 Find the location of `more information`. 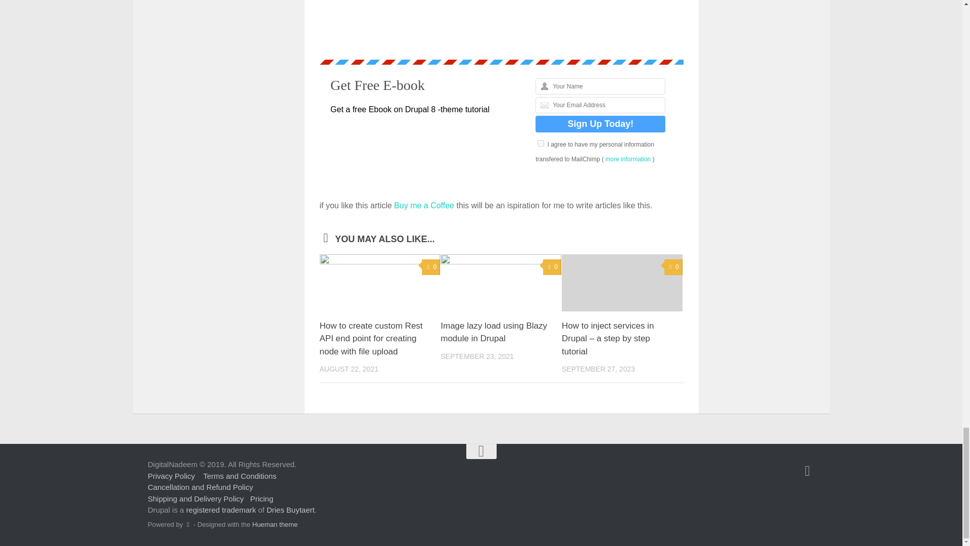

more information is located at coordinates (628, 159).